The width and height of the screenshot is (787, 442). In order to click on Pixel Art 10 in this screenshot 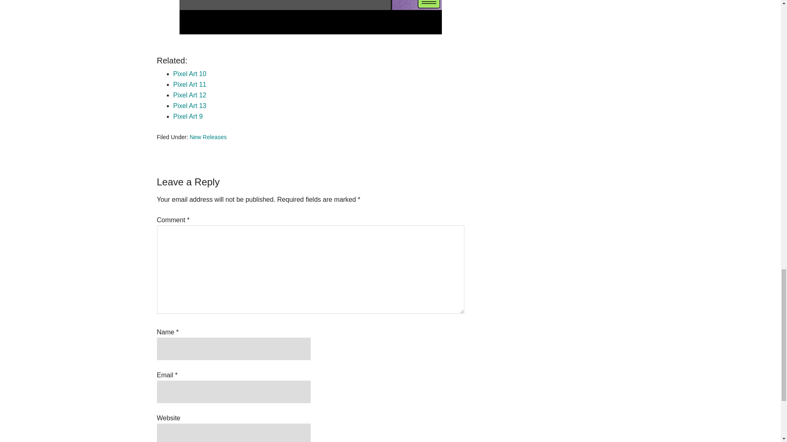, I will do `click(189, 74)`.